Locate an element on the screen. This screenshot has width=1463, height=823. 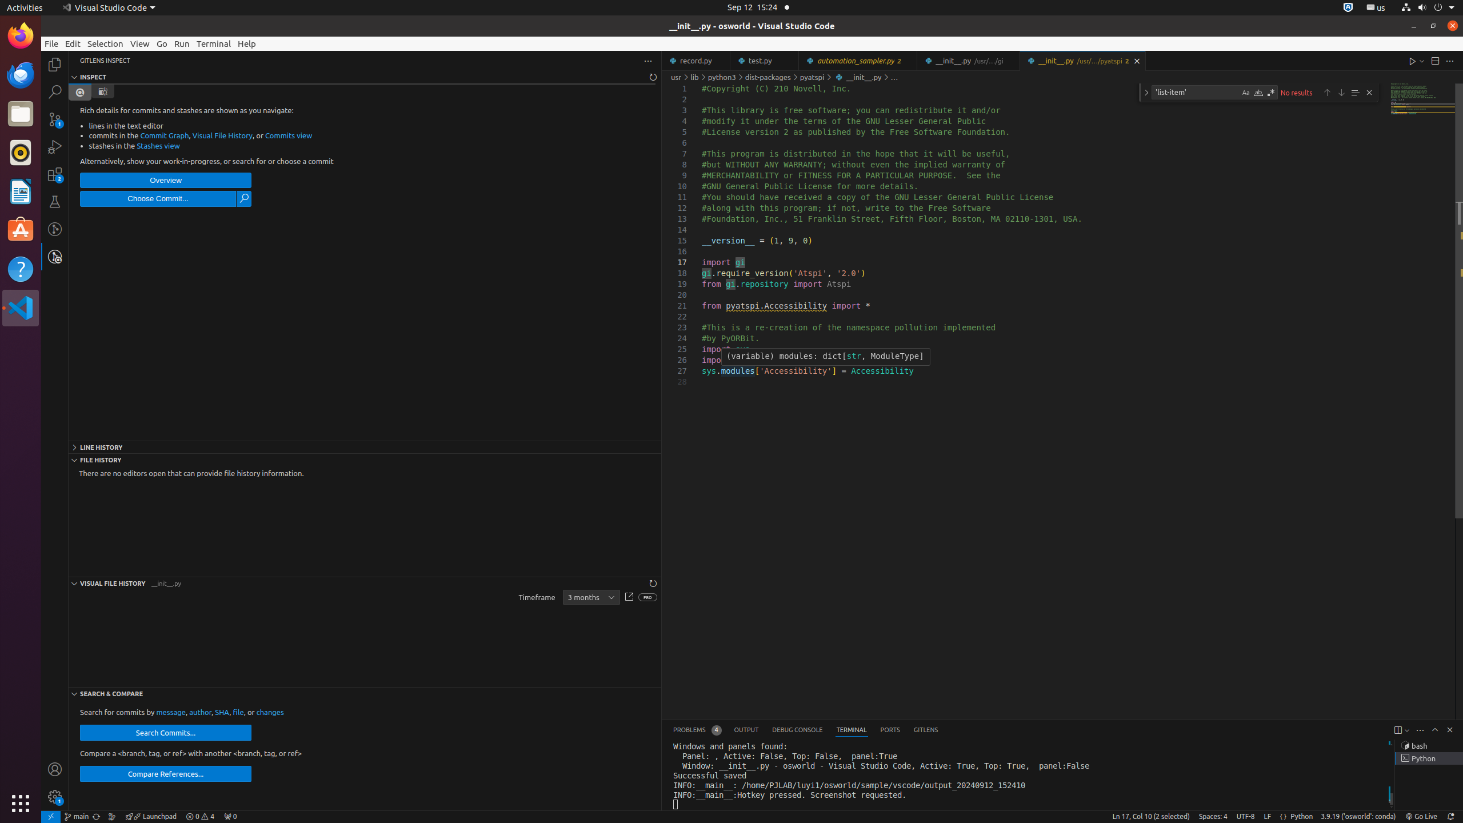
remote is located at coordinates (51, 817).